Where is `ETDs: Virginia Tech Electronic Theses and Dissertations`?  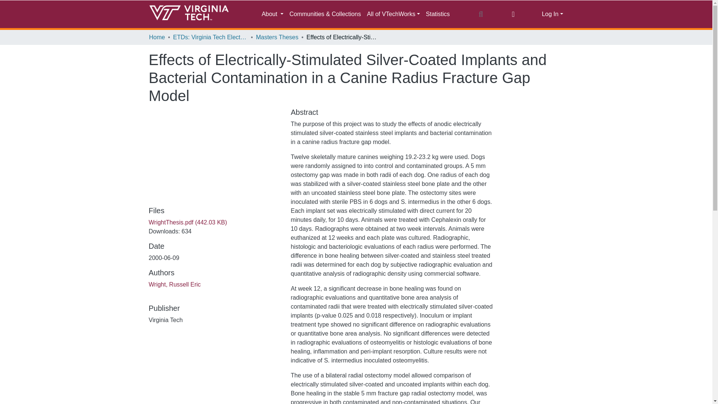
ETDs: Virginia Tech Electronic Theses and Dissertations is located at coordinates (210, 37).